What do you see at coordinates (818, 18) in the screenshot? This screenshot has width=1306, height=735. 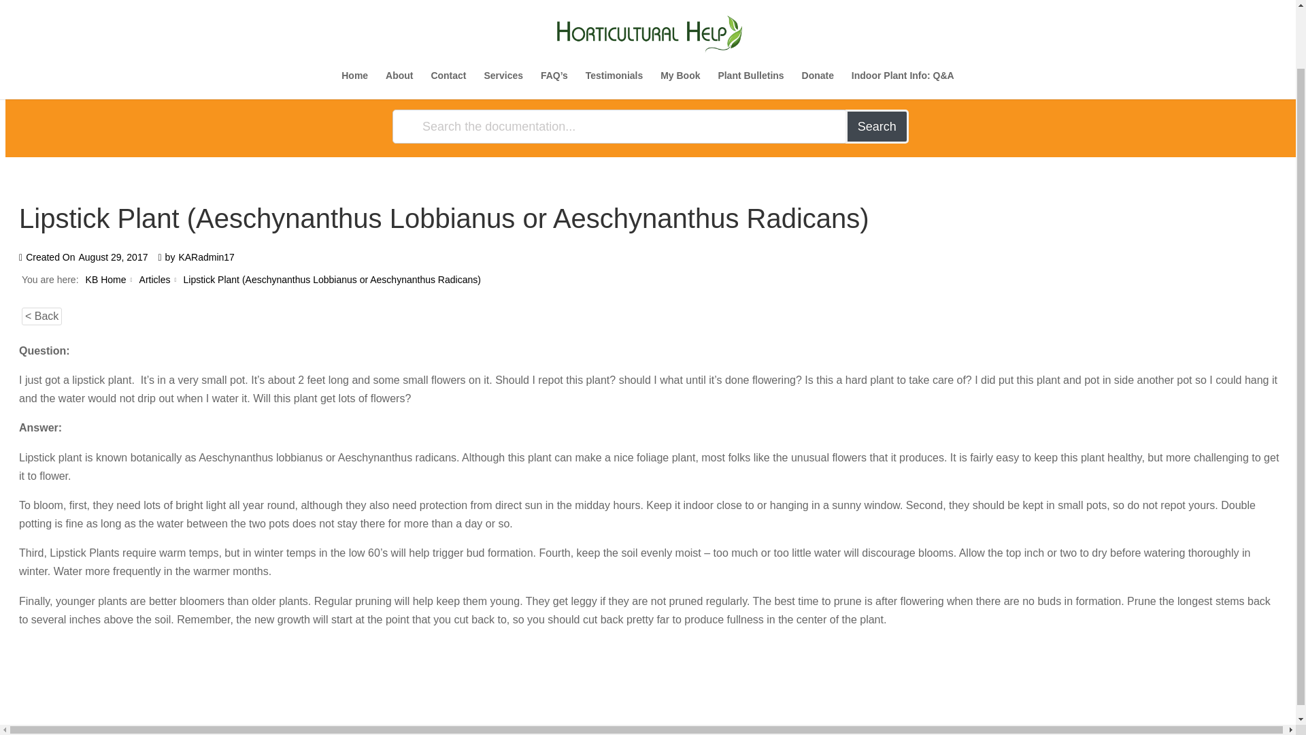 I see `Donate` at bounding box center [818, 18].